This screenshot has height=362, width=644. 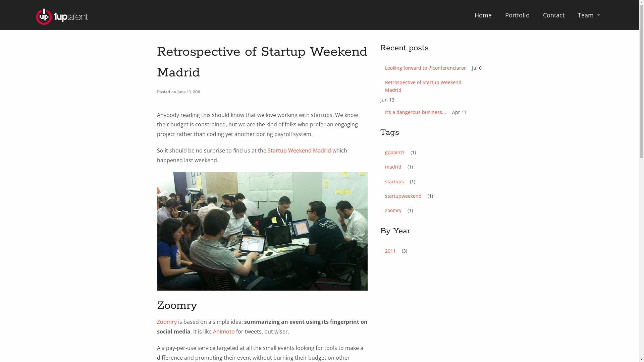 What do you see at coordinates (393, 167) in the screenshot?
I see `madrid` at bounding box center [393, 167].